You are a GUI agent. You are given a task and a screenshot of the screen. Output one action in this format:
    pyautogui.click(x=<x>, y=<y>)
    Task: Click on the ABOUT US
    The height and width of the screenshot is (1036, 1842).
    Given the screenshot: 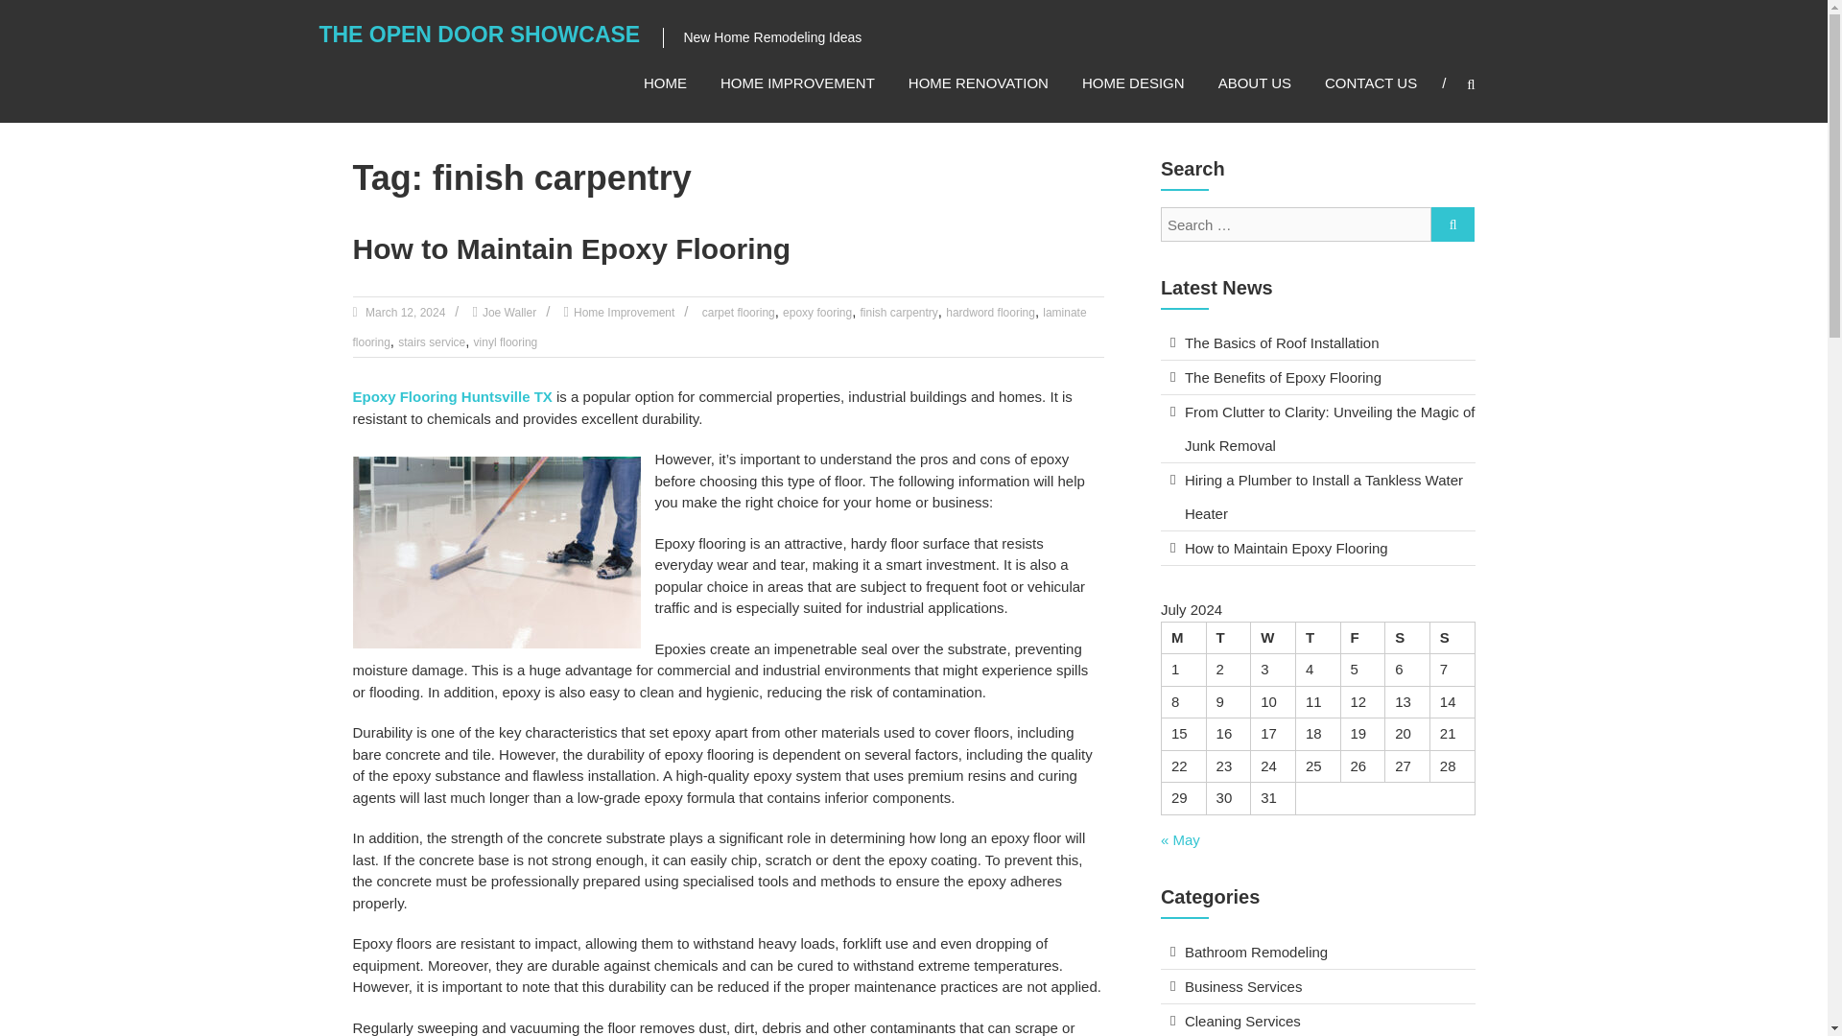 What is the action you would take?
    pyautogui.click(x=1254, y=82)
    